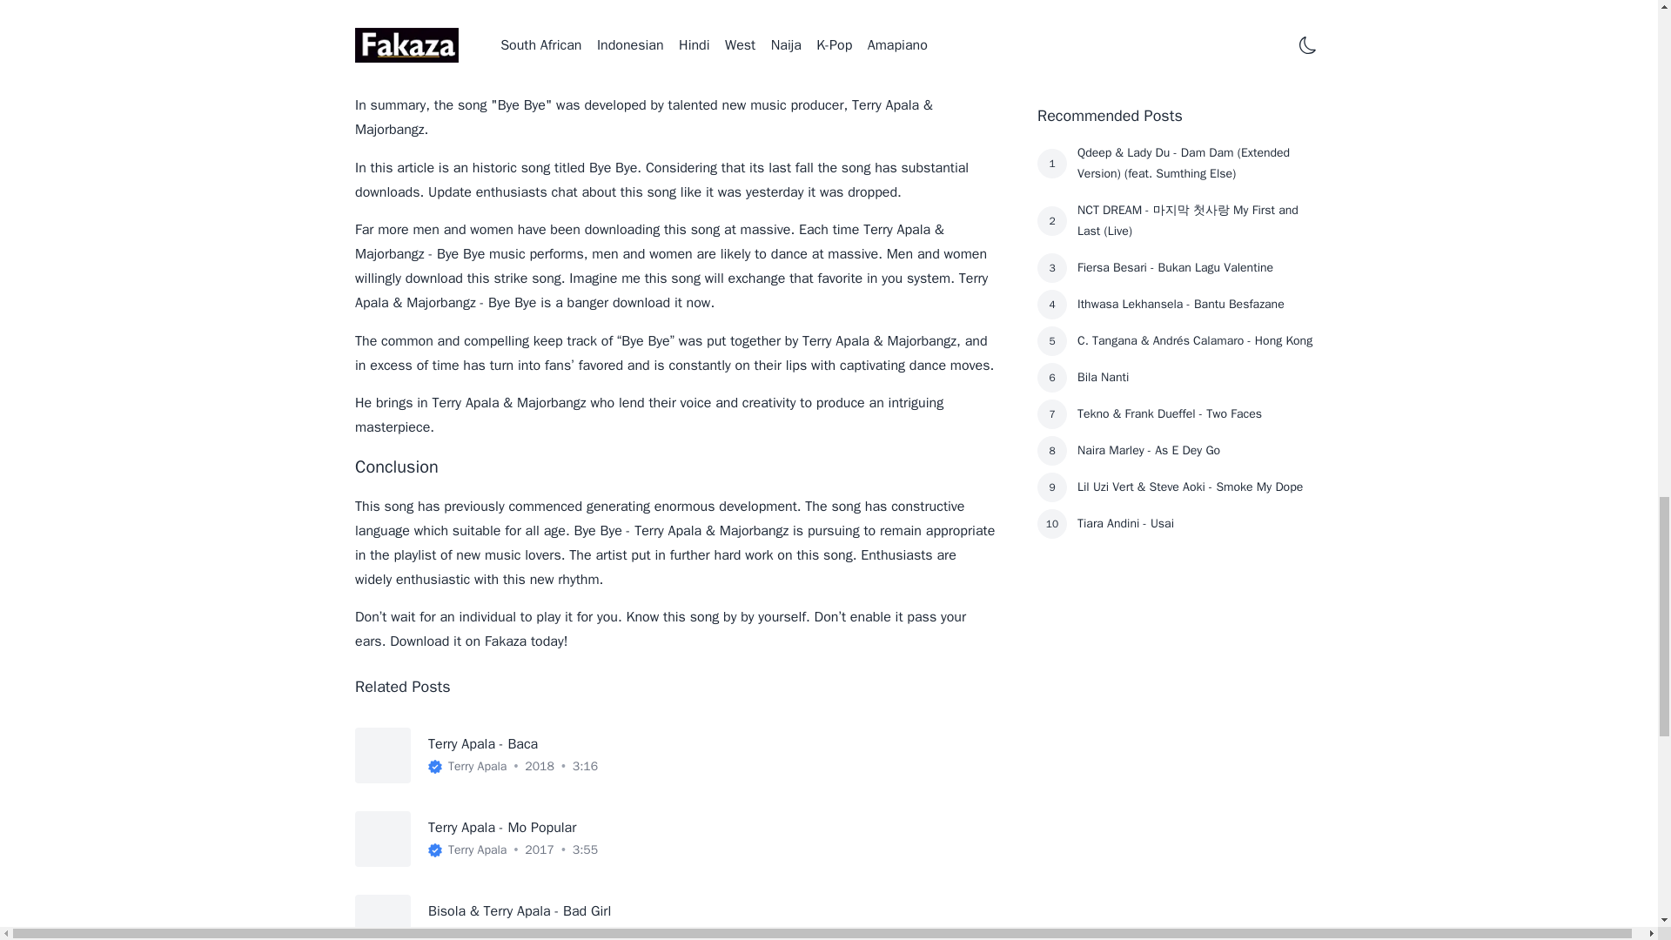 The height and width of the screenshot is (940, 1671). Describe the element at coordinates (501, 827) in the screenshot. I see `Terry Apala - Mo Popular` at that location.